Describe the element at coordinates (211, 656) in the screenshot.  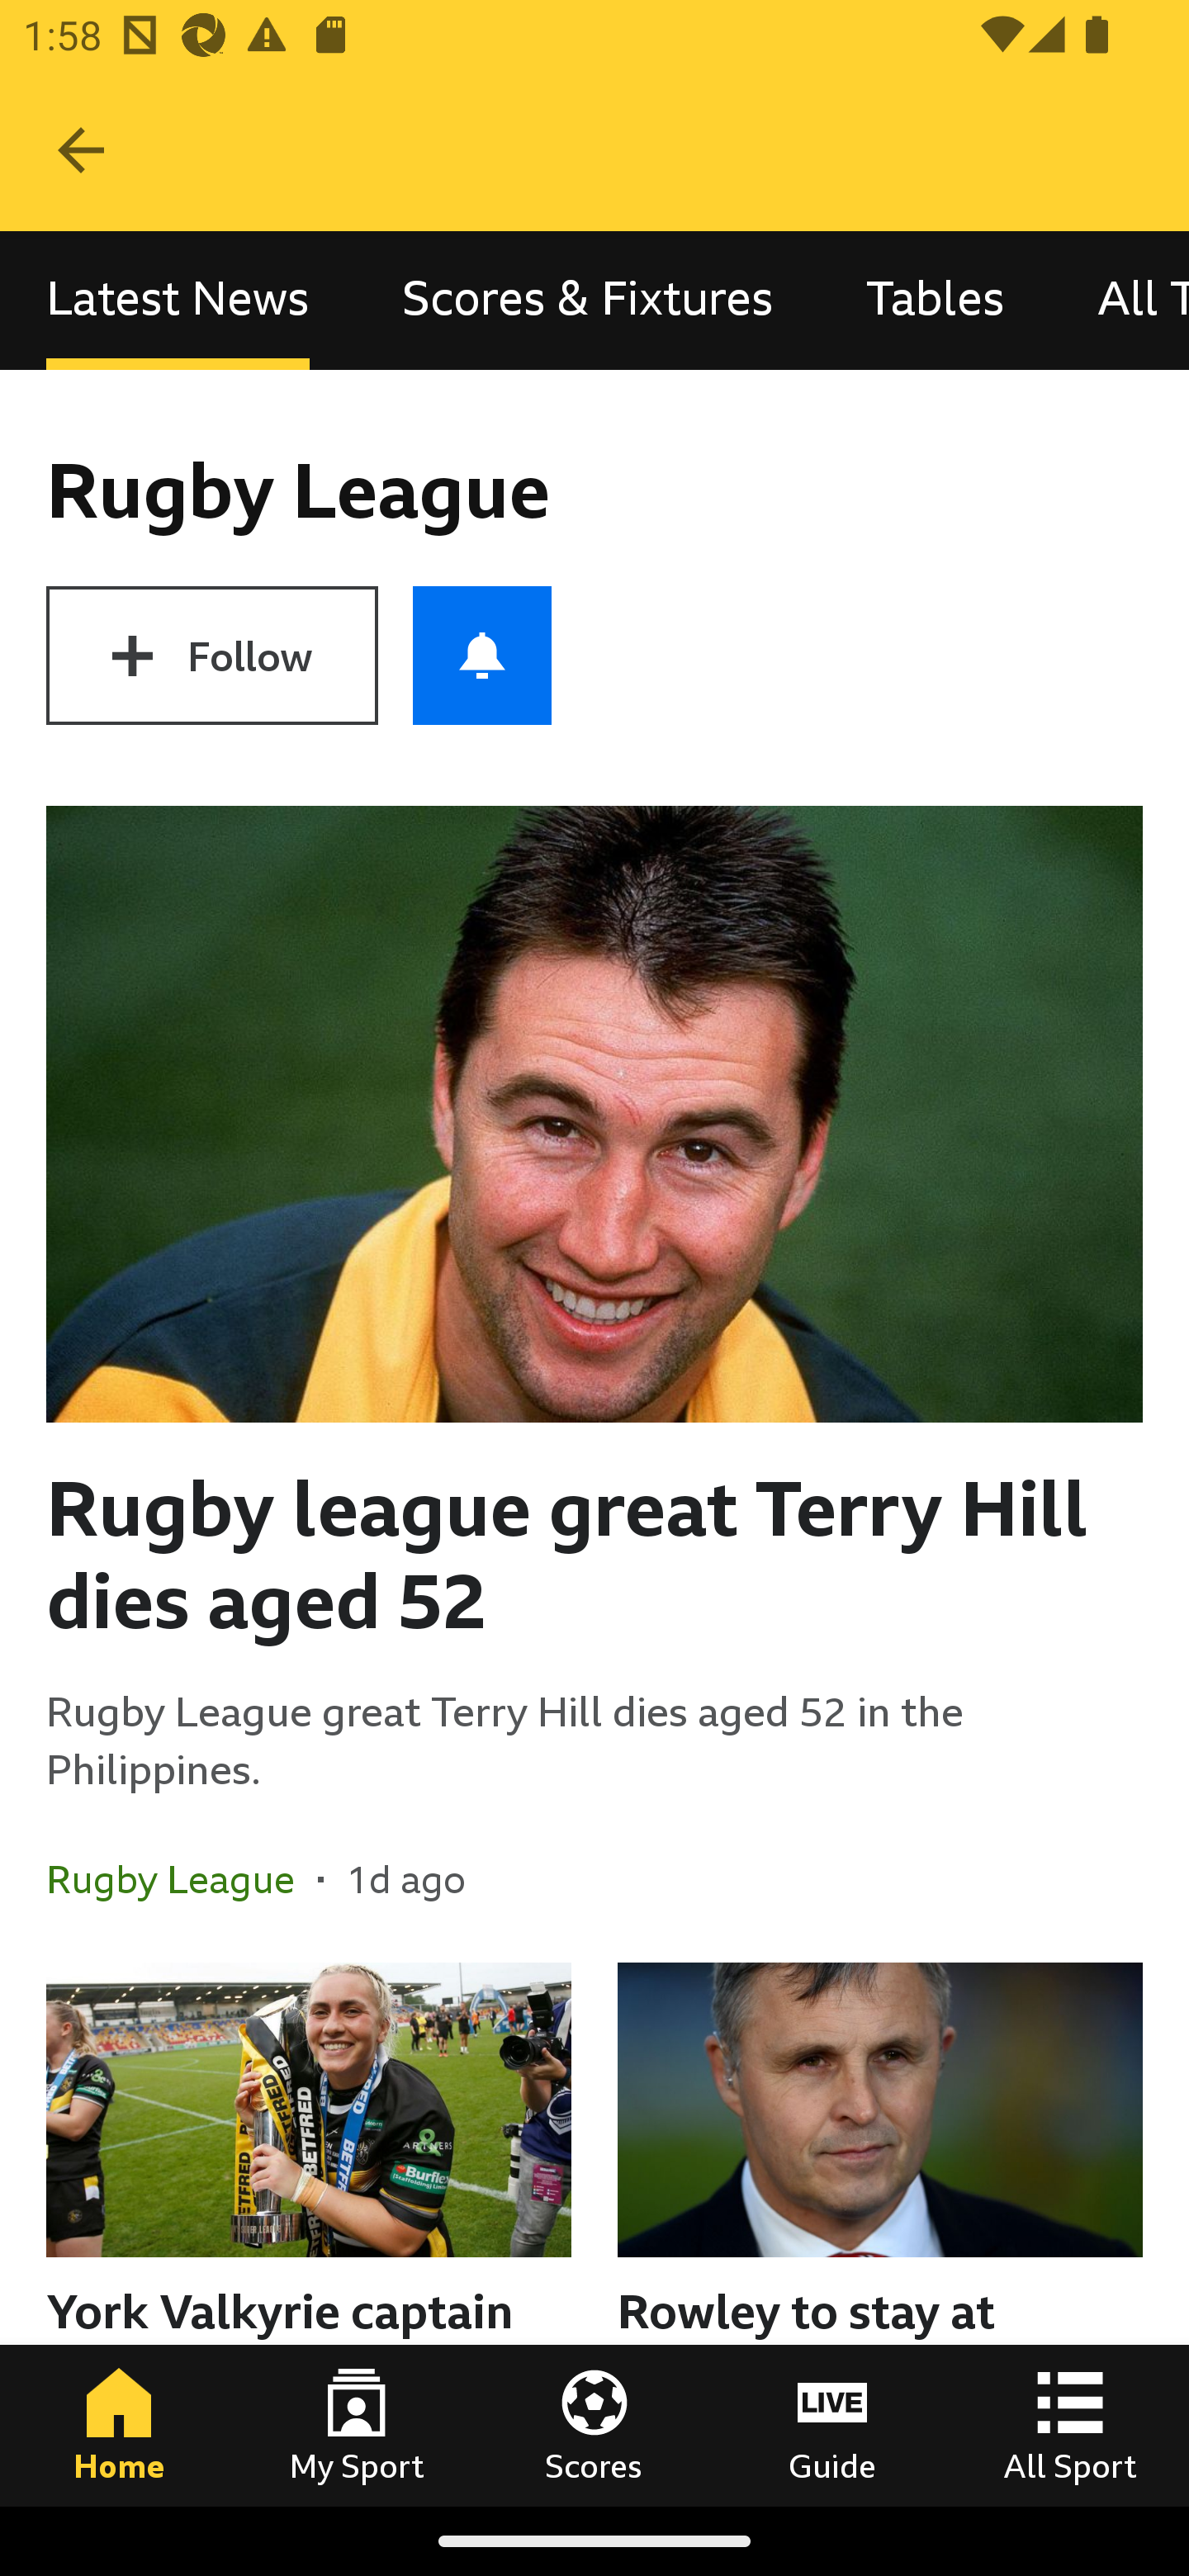
I see `Follow Rugby League Follow` at that location.